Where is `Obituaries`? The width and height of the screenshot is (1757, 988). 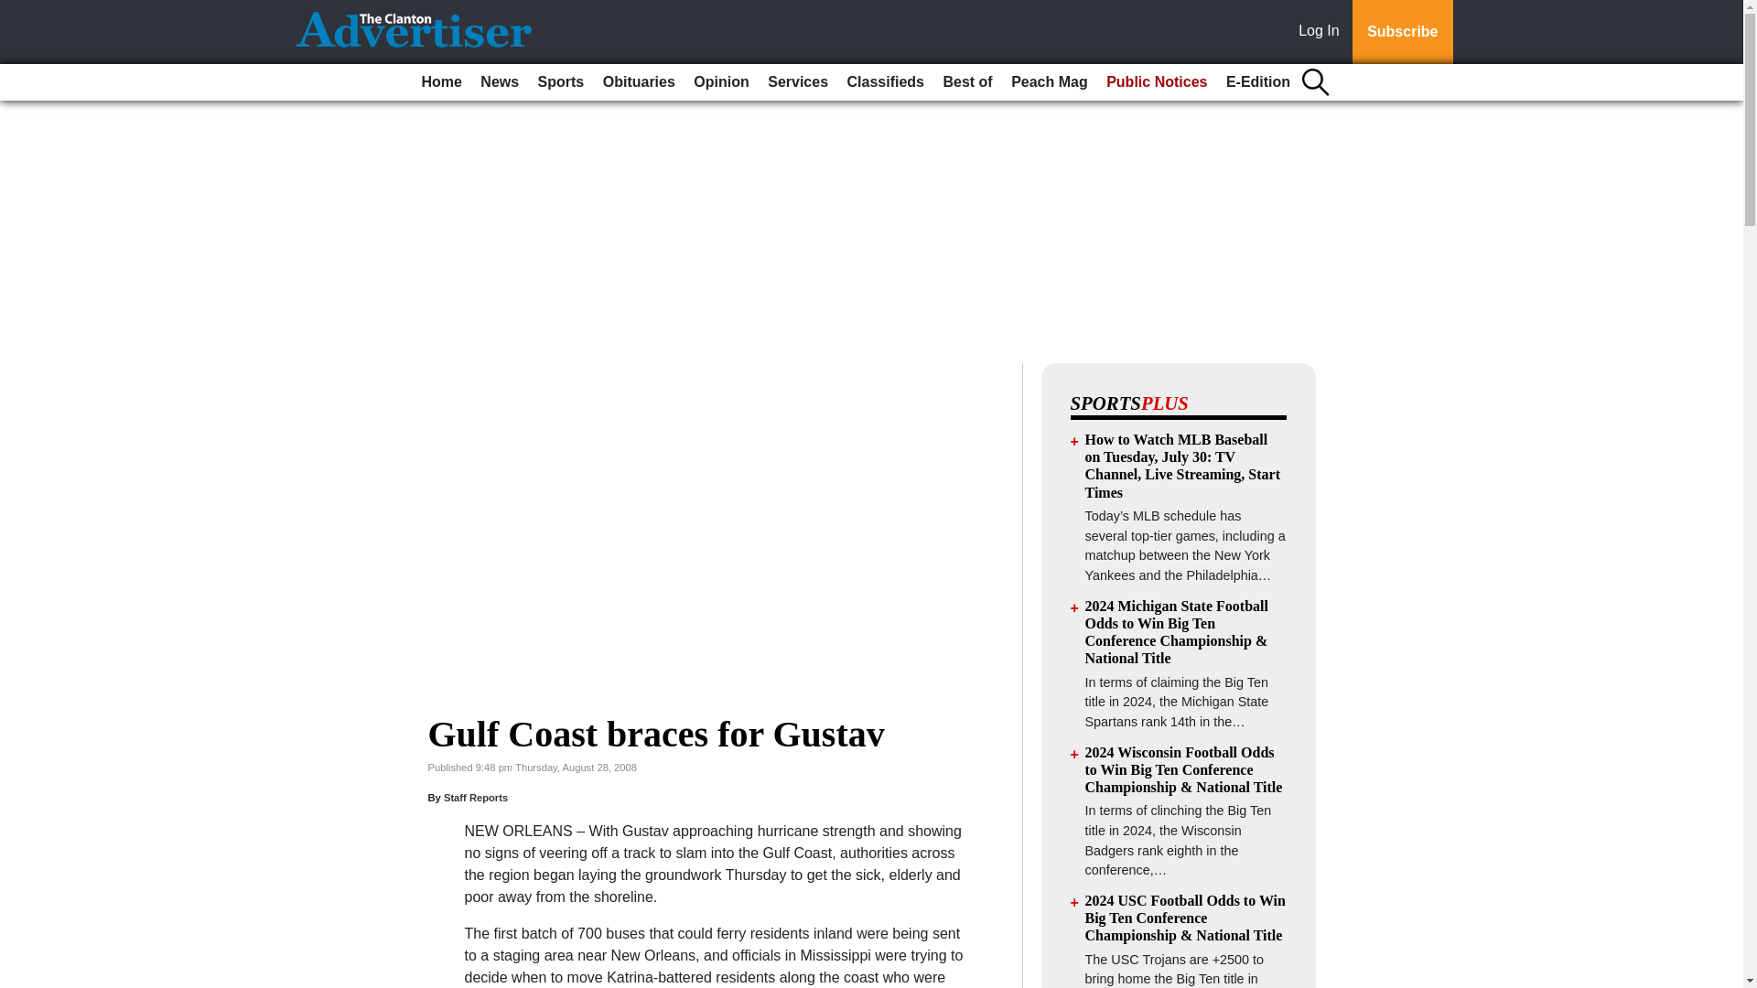
Obituaries is located at coordinates (639, 82).